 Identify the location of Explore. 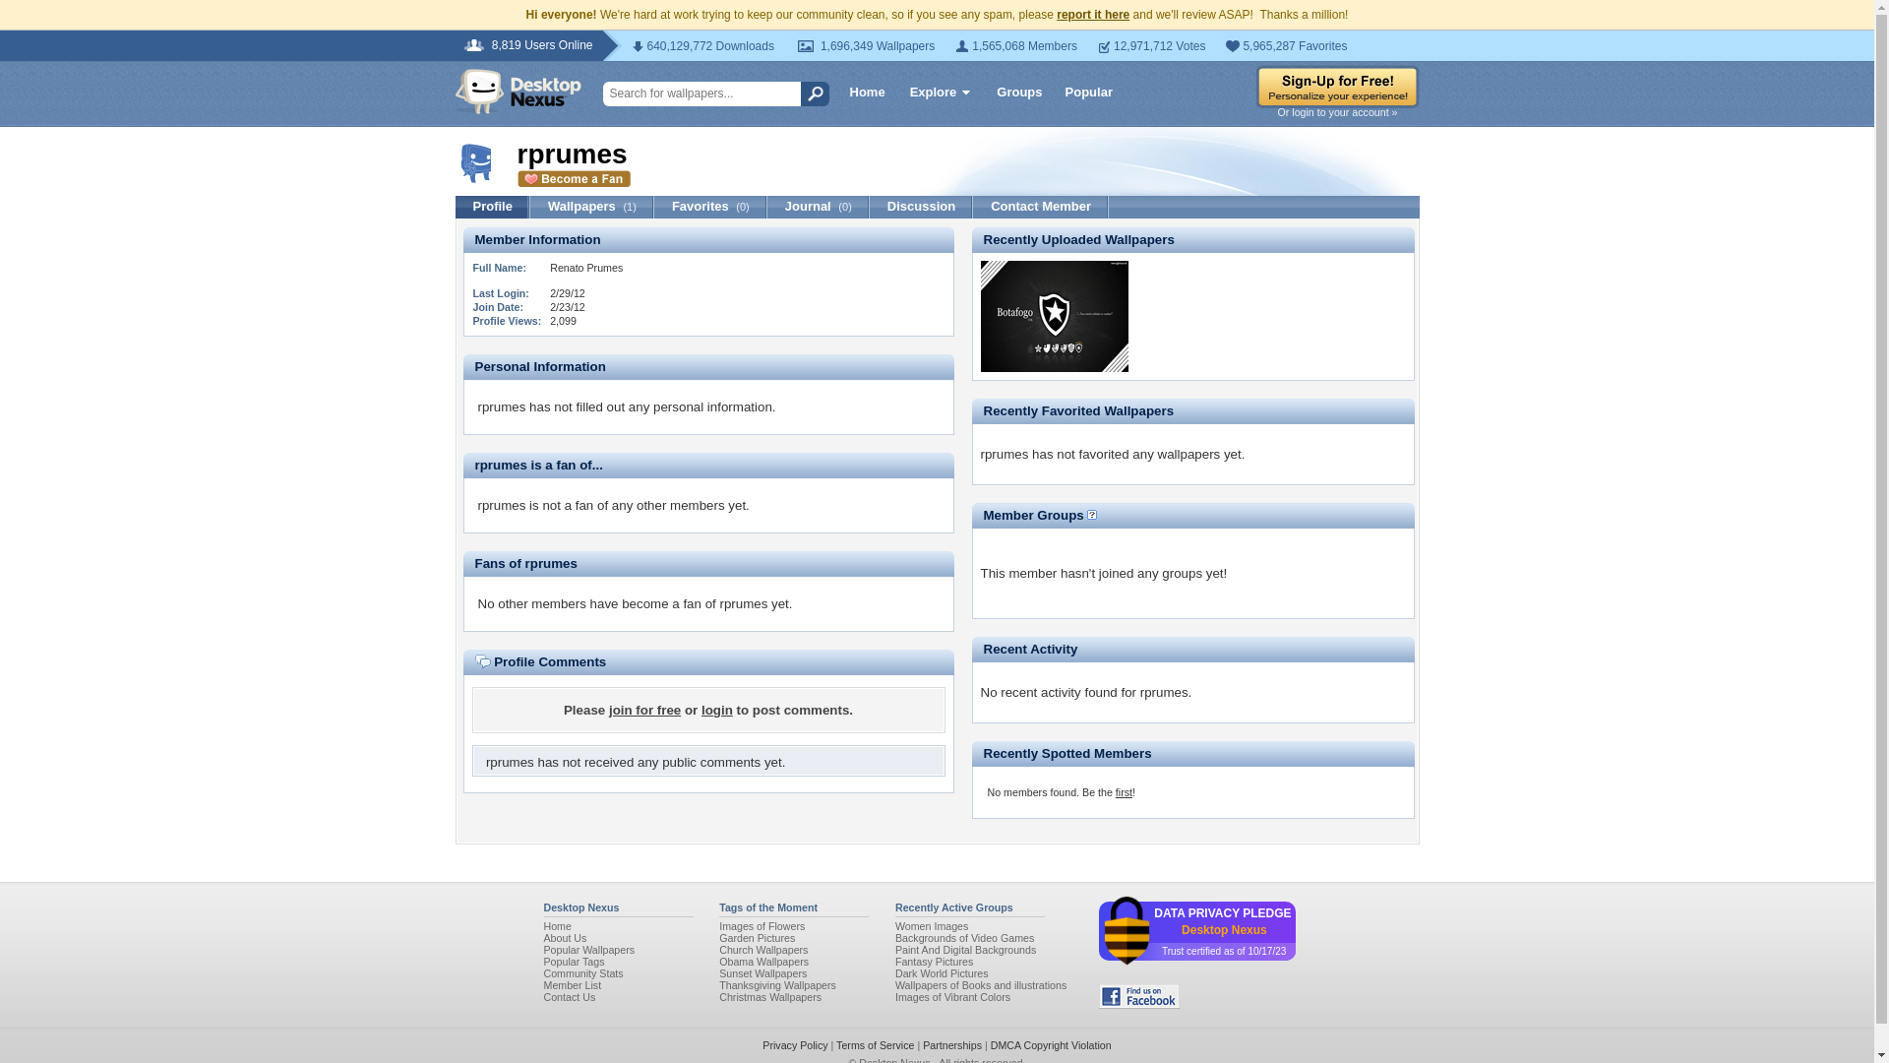
(941, 94).